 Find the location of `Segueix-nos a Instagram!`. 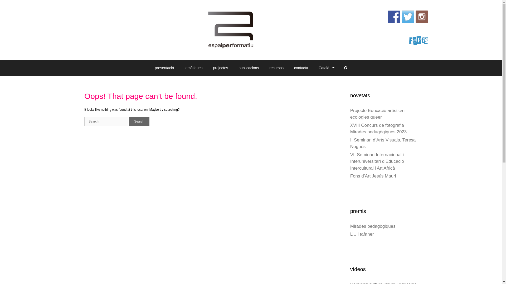

Segueix-nos a Instagram! is located at coordinates (422, 17).